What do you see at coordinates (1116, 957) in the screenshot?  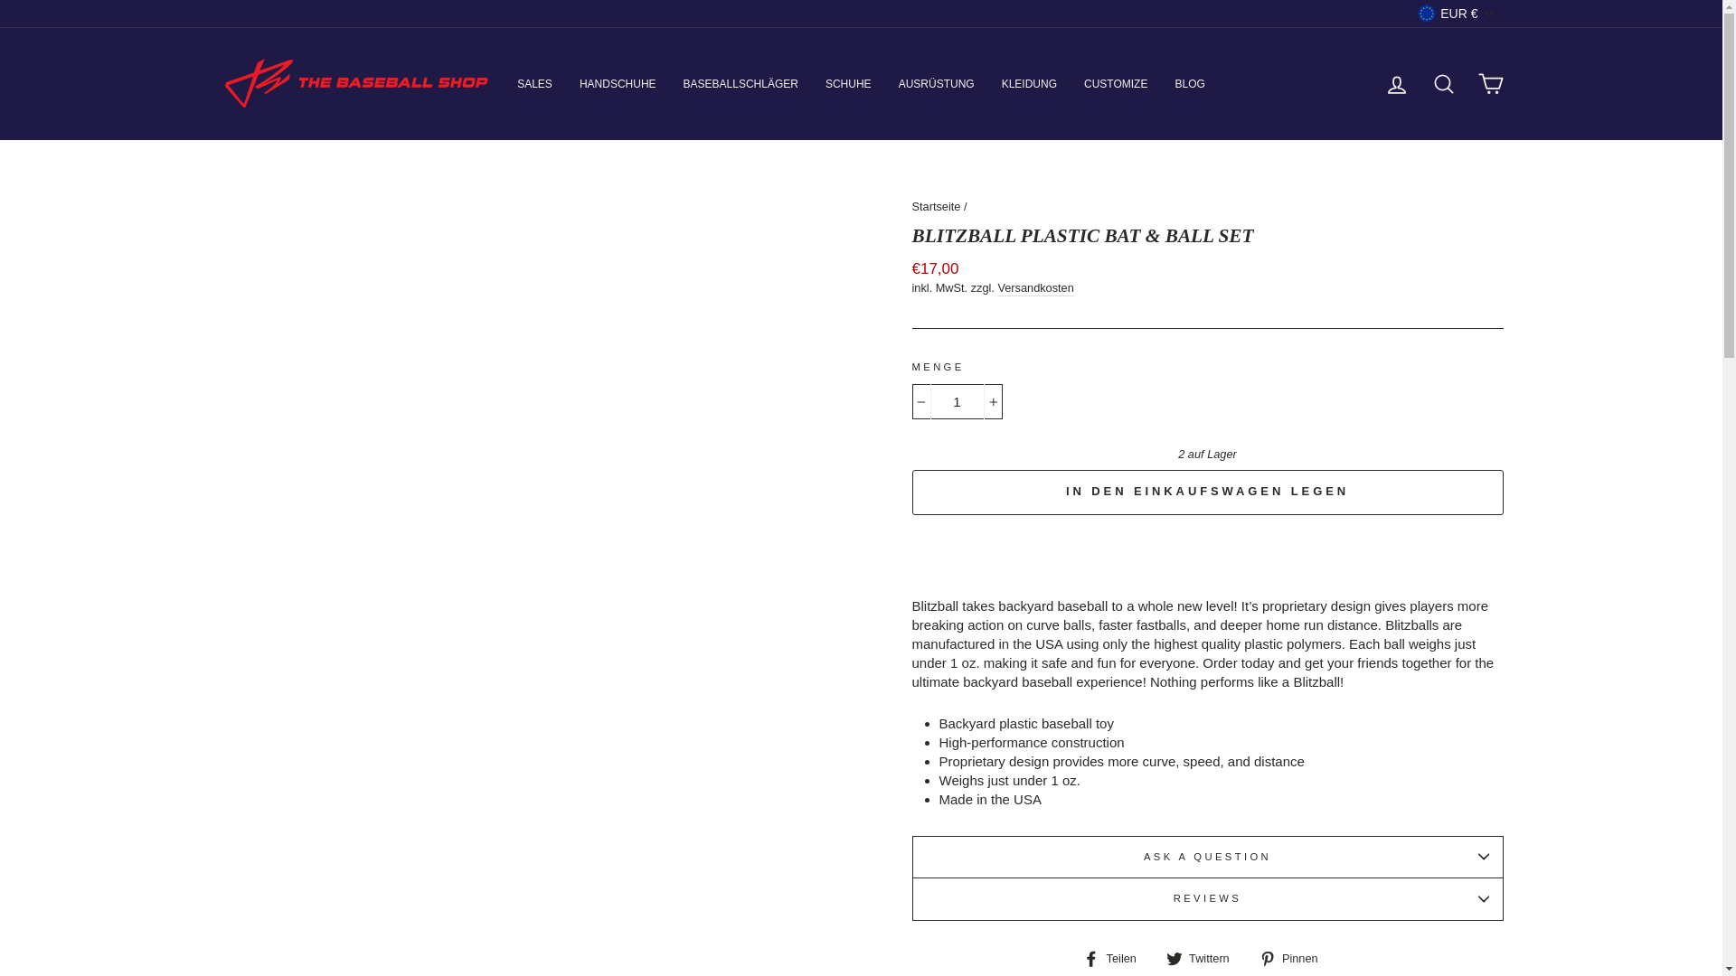 I see `Auf Facebook teilen` at bounding box center [1116, 957].